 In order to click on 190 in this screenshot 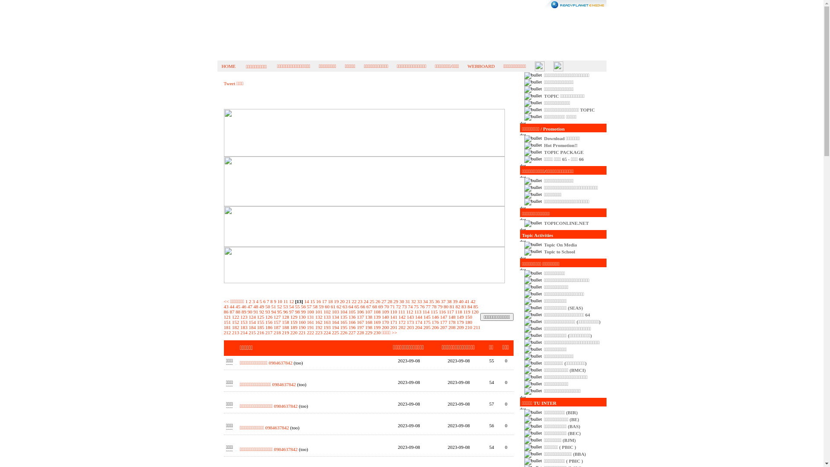, I will do `click(303, 327)`.